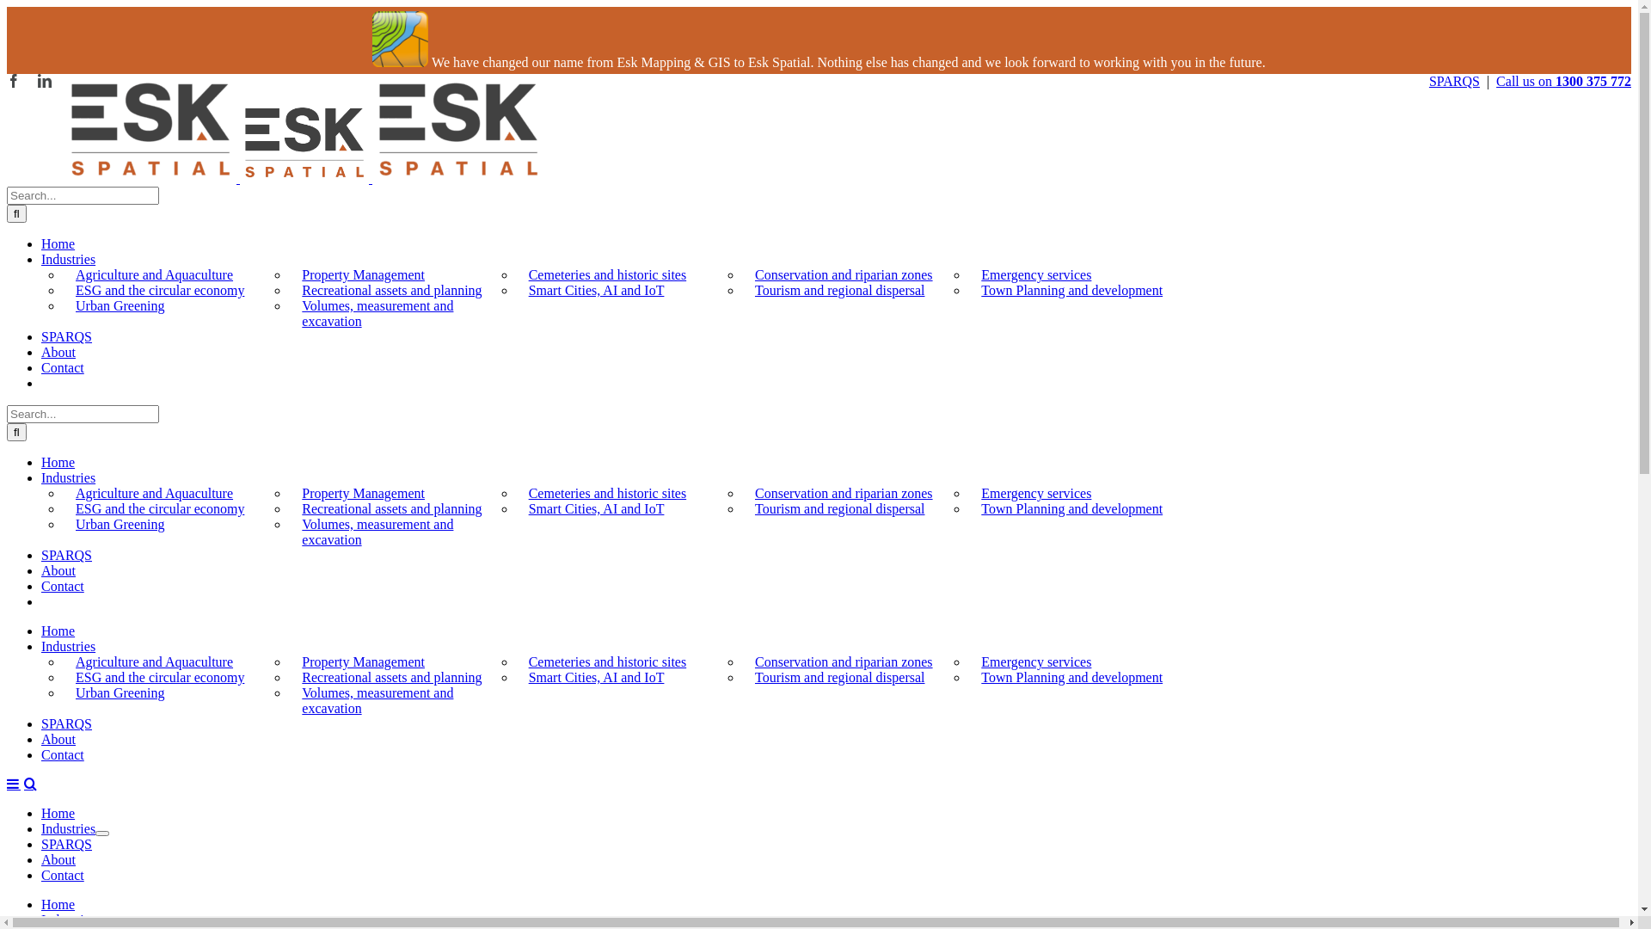  Describe the element at coordinates (844, 494) in the screenshot. I see `Conservation and riparian zones` at that location.